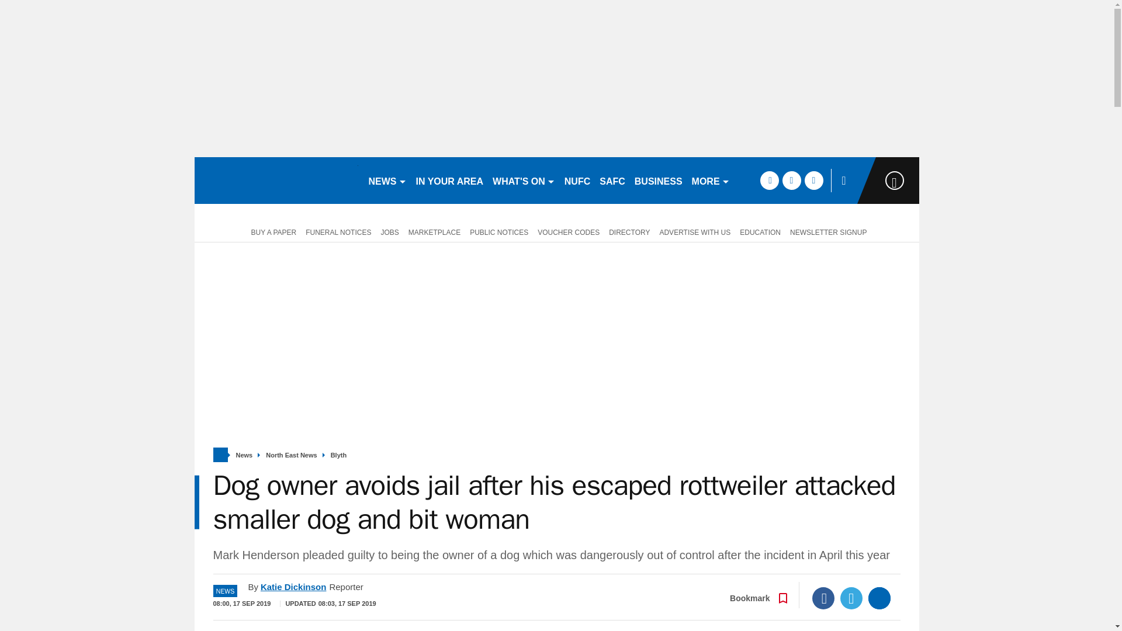 The image size is (1122, 631). What do you see at coordinates (658, 180) in the screenshot?
I see `BUSINESS` at bounding box center [658, 180].